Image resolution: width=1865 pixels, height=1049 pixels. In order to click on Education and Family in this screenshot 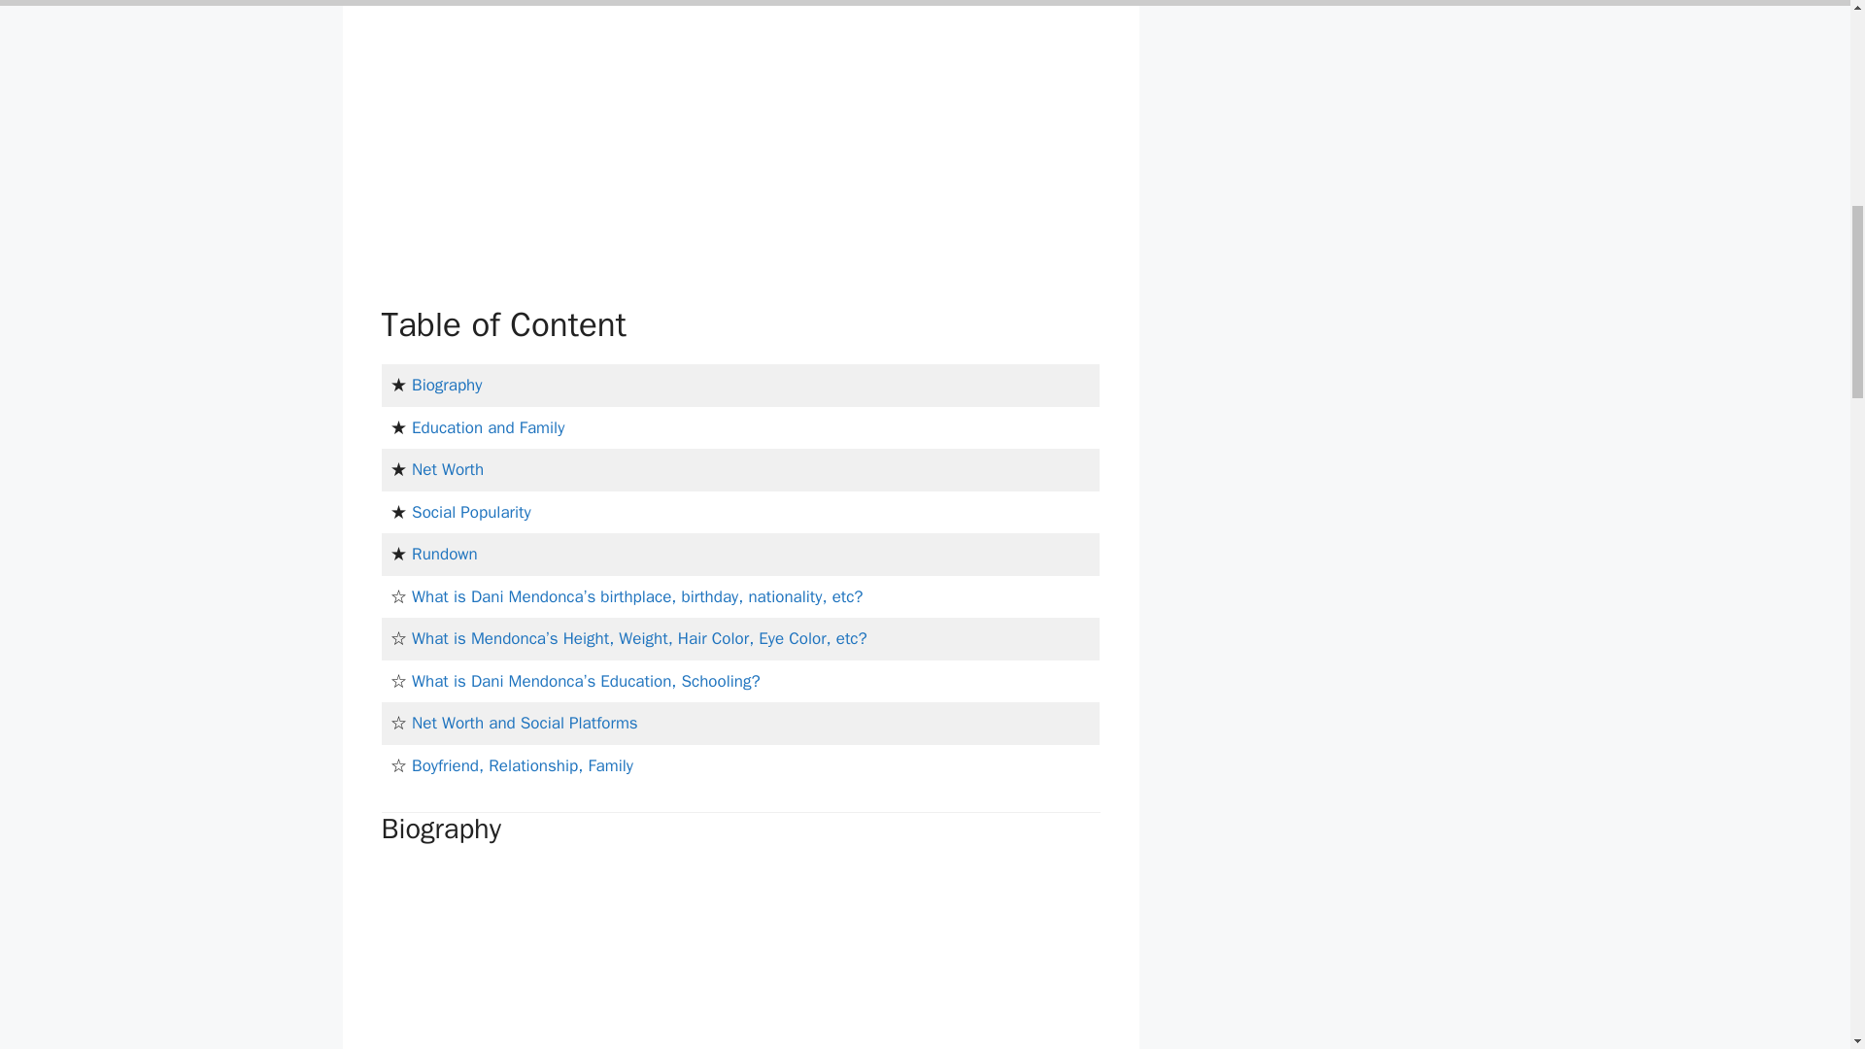, I will do `click(488, 427)`.